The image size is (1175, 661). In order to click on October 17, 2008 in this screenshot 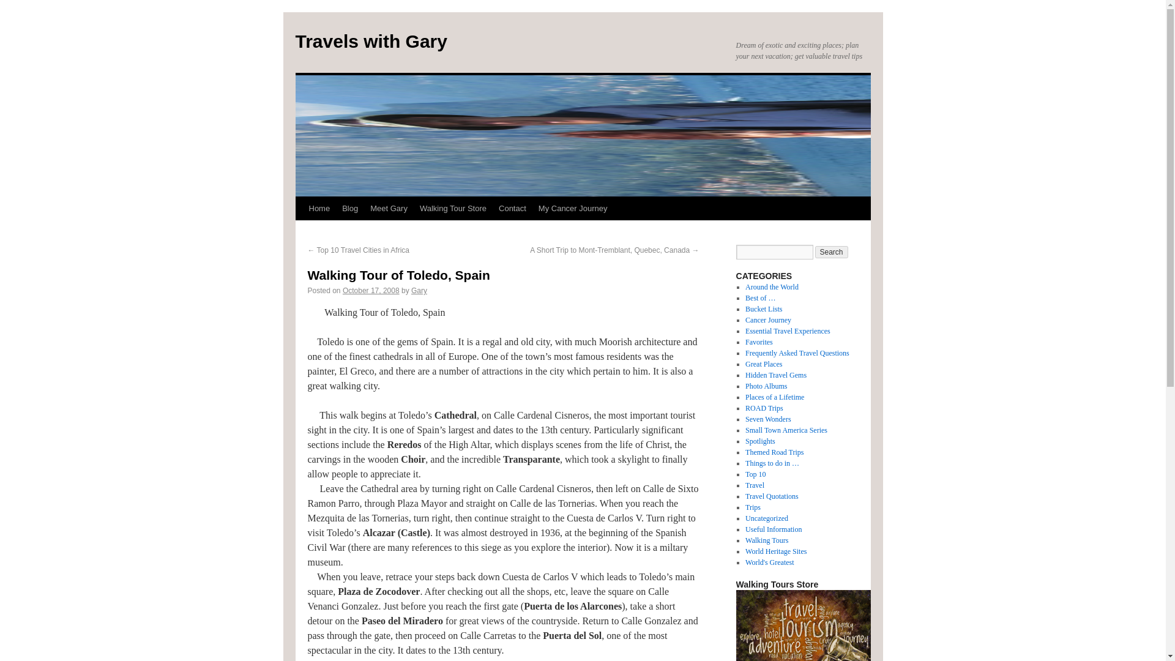, I will do `click(371, 290)`.